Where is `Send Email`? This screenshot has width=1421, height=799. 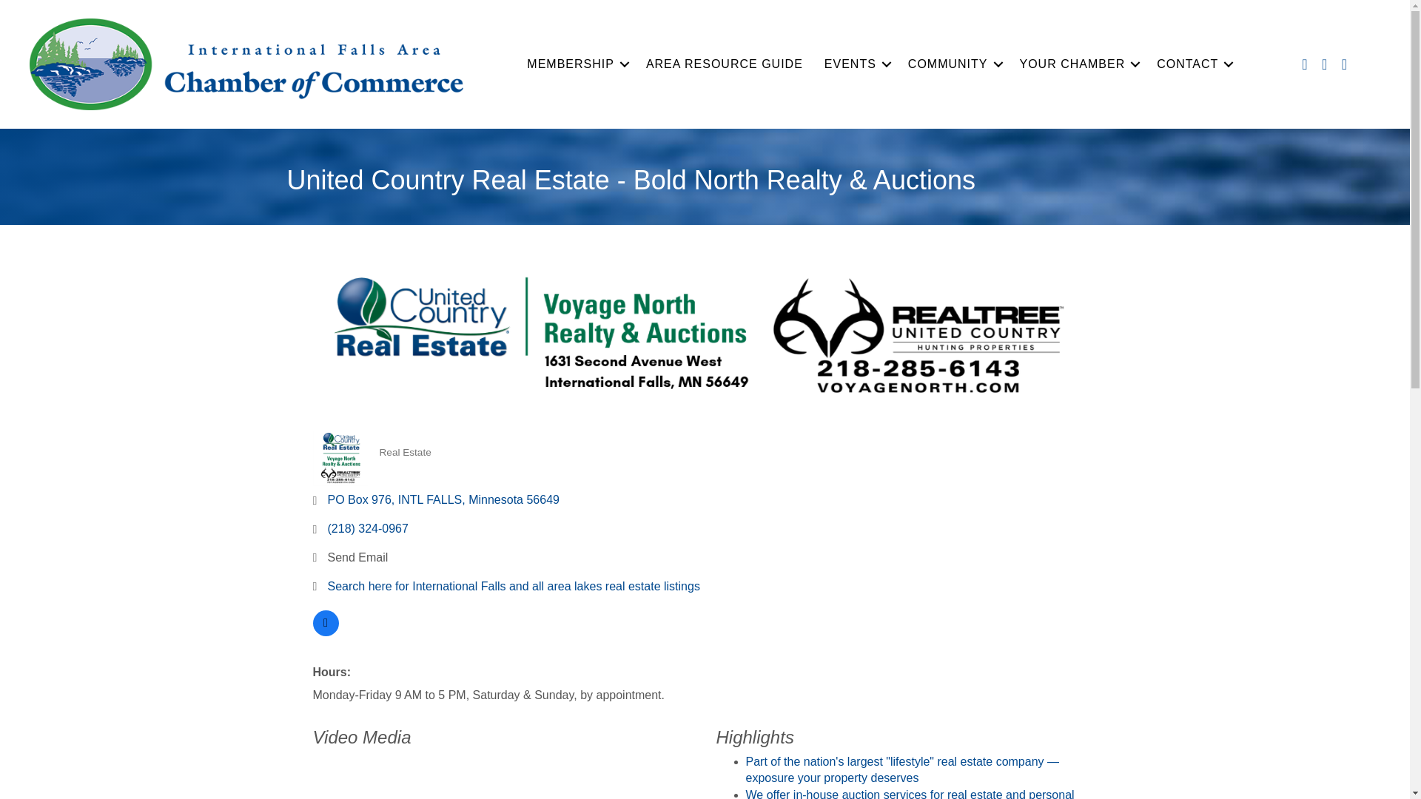 Send Email is located at coordinates (357, 557).